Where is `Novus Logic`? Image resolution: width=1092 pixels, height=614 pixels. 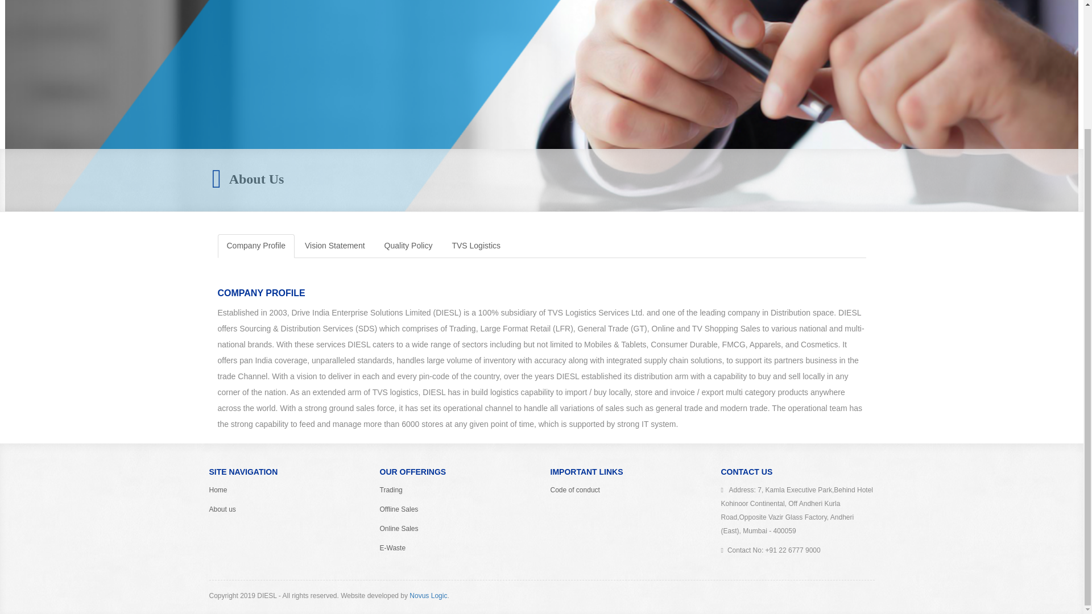
Novus Logic is located at coordinates (428, 596).